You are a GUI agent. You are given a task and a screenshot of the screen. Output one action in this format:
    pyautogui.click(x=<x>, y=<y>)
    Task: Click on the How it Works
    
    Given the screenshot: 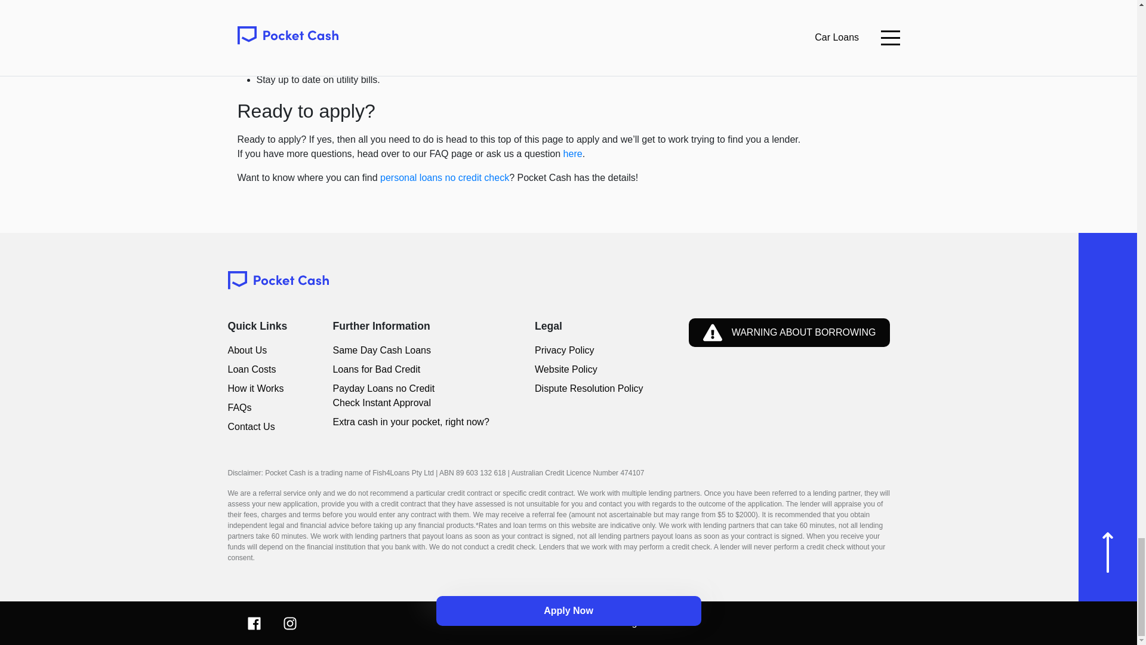 What is the action you would take?
    pyautogui.click(x=258, y=389)
    